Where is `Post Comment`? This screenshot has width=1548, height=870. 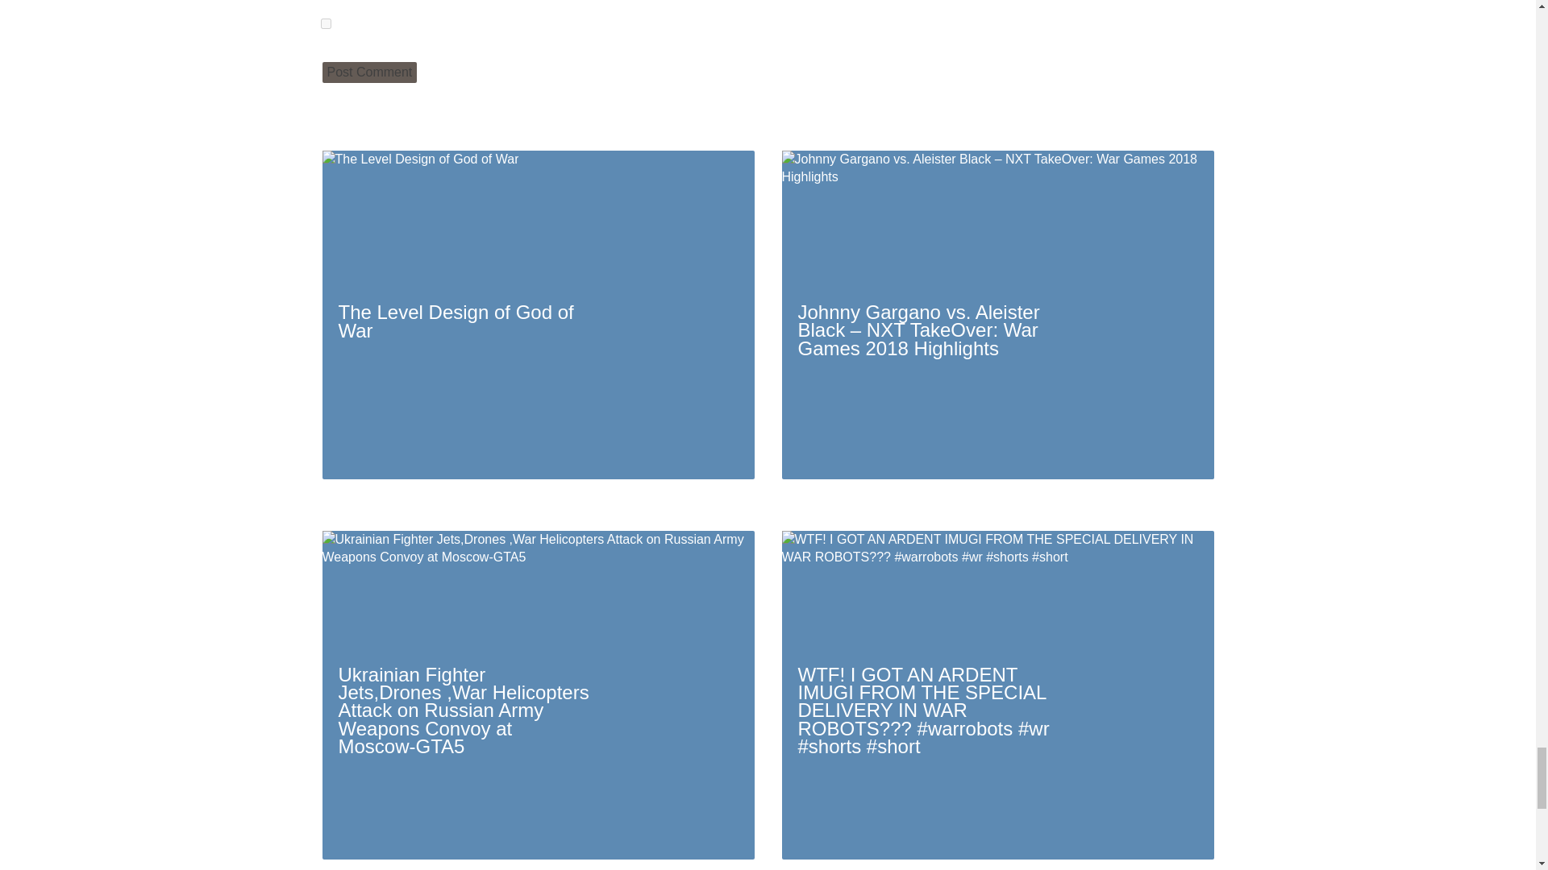
Post Comment is located at coordinates (369, 72).